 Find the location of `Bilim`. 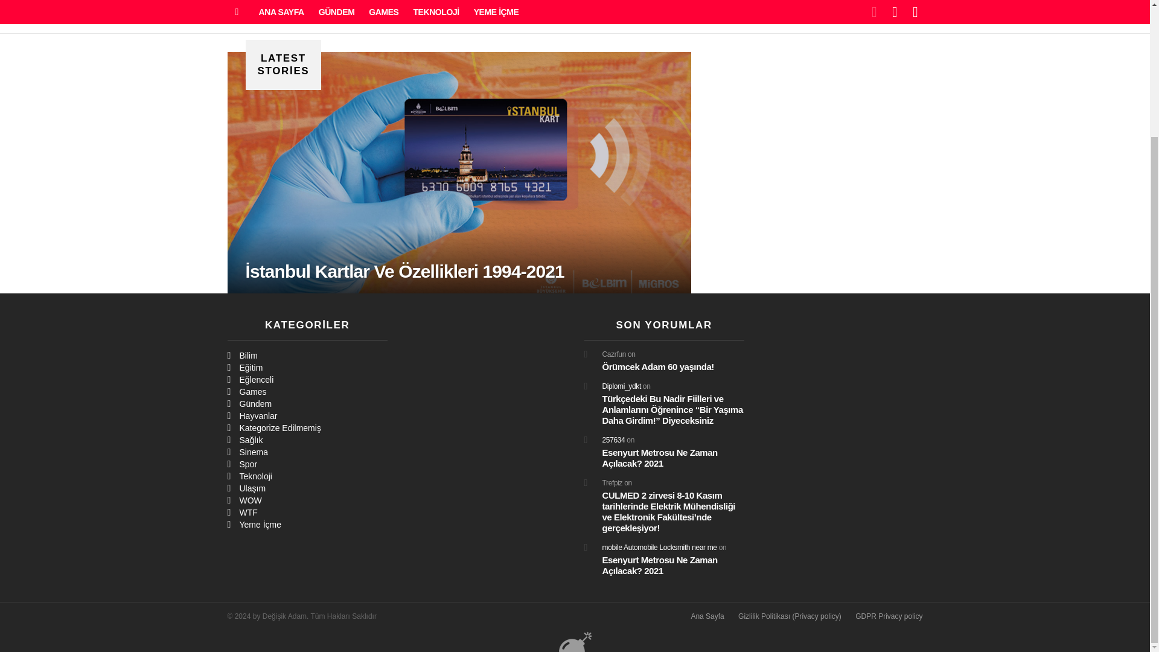

Bilim is located at coordinates (307, 355).